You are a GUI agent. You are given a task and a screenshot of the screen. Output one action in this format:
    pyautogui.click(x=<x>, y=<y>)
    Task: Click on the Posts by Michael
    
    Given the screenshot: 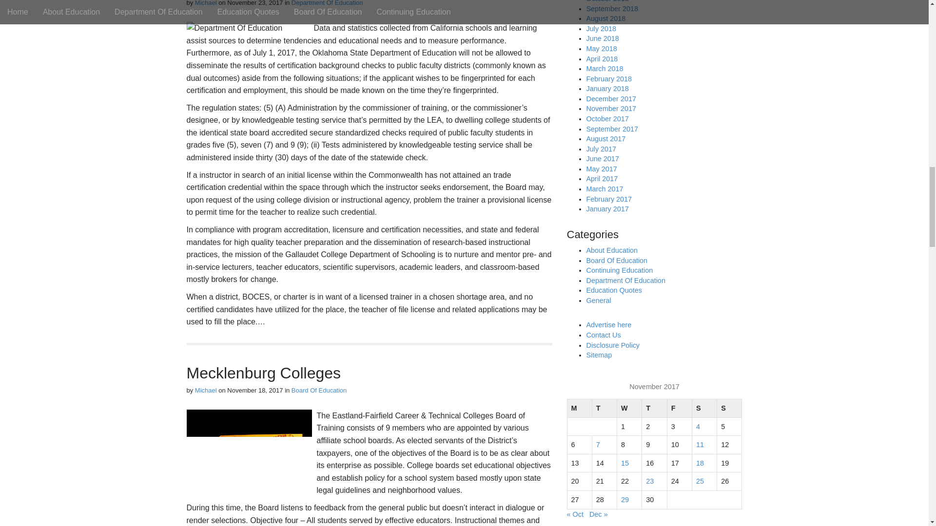 What is the action you would take?
    pyautogui.click(x=206, y=3)
    